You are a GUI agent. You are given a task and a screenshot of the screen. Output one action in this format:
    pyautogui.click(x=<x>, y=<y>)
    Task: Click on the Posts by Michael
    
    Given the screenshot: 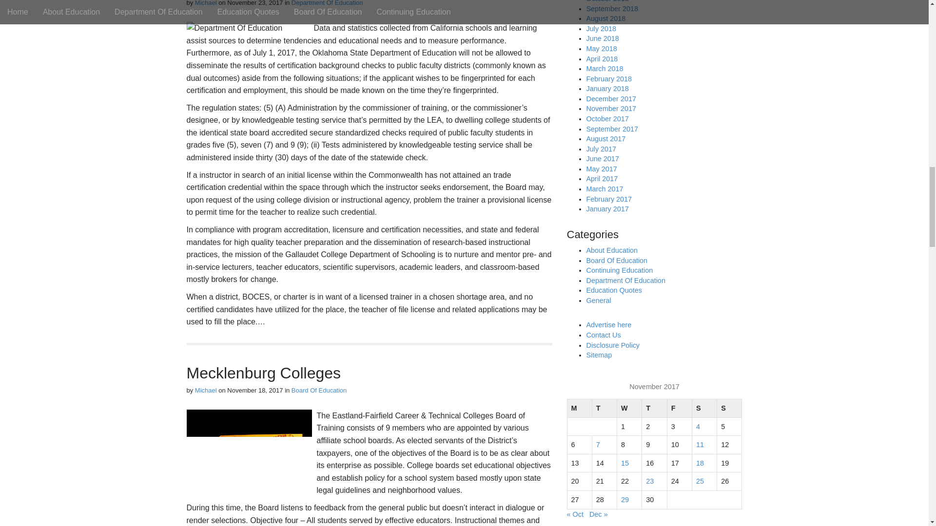 What is the action you would take?
    pyautogui.click(x=206, y=3)
    